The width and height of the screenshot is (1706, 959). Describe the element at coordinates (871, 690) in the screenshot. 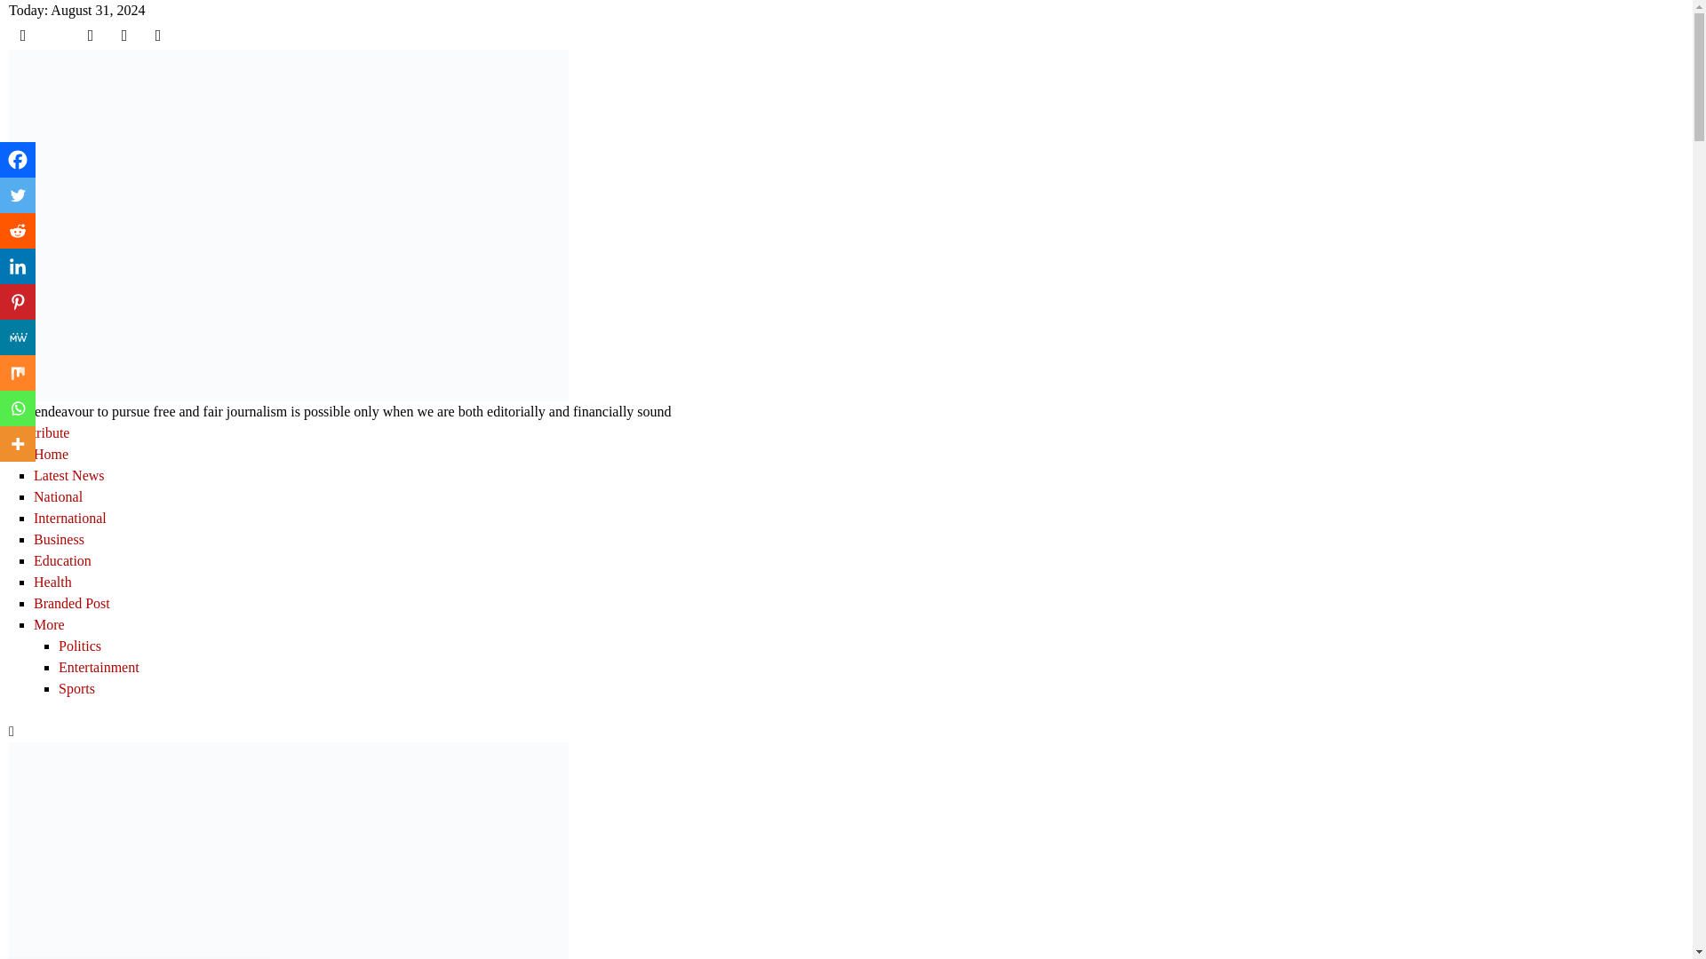

I see `Sports` at that location.